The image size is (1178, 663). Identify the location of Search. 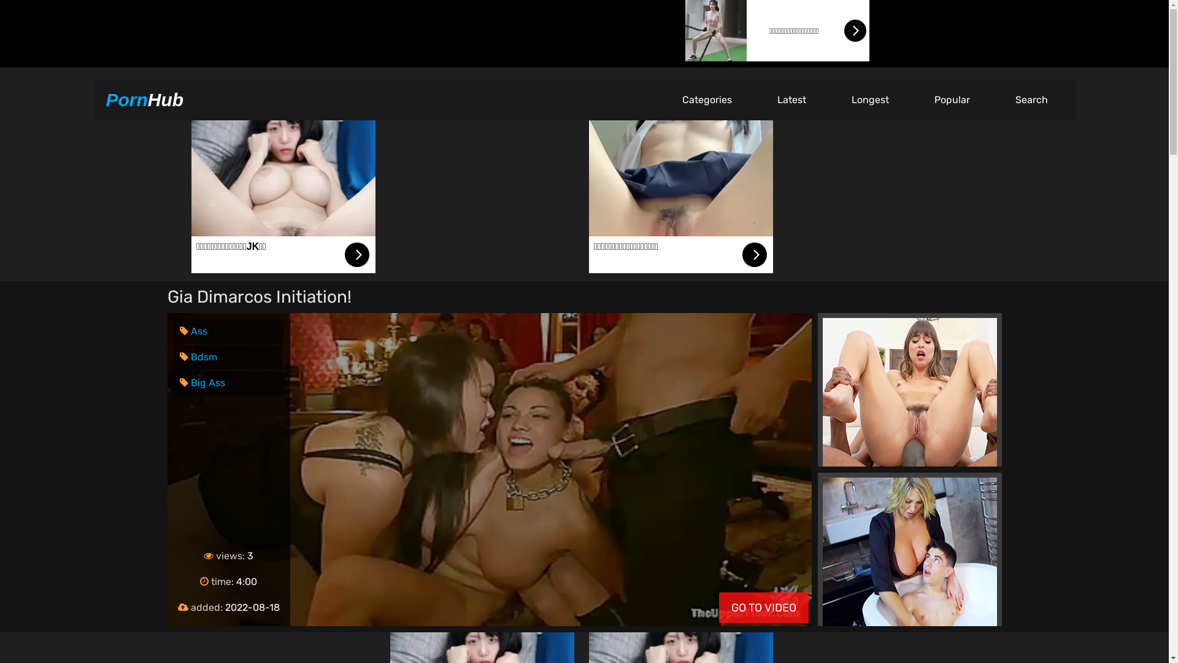
(1032, 99).